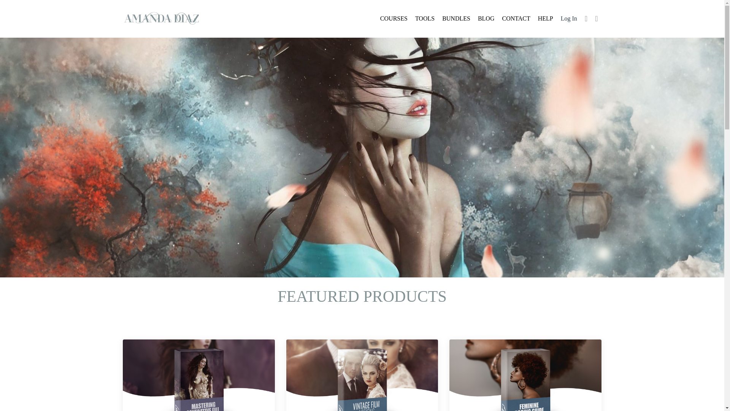 This screenshot has width=730, height=411. I want to click on HELP, so click(546, 18).